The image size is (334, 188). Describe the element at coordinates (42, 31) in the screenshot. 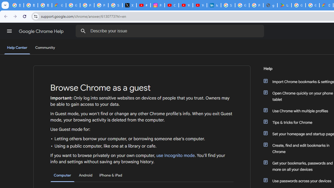

I see `Google Chrome Help` at that location.